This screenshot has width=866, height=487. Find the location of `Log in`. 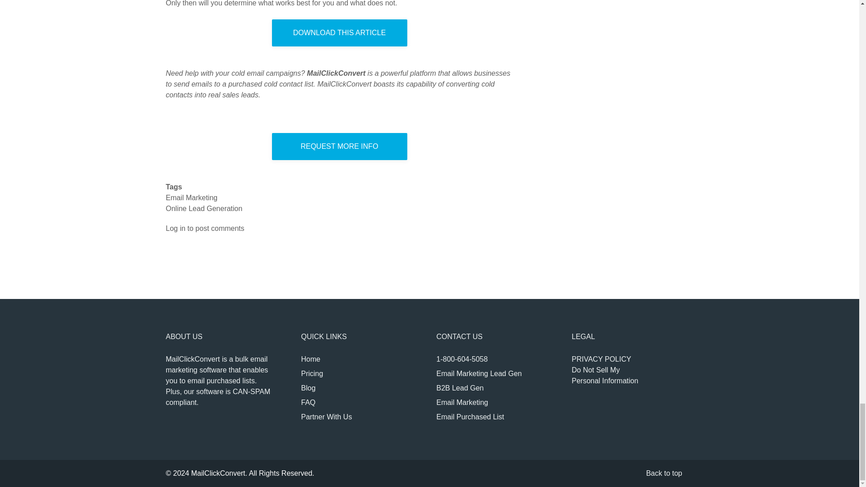

Log in is located at coordinates (176, 228).